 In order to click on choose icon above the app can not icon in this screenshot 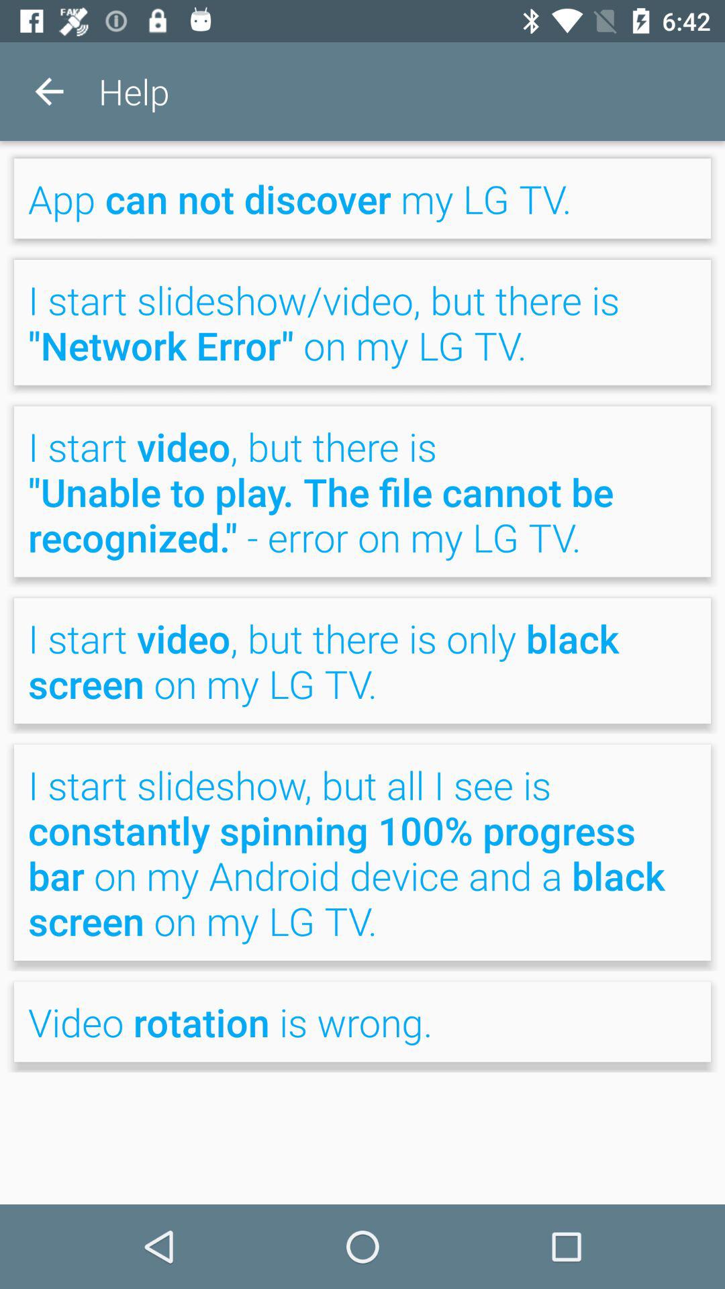, I will do `click(49, 91)`.